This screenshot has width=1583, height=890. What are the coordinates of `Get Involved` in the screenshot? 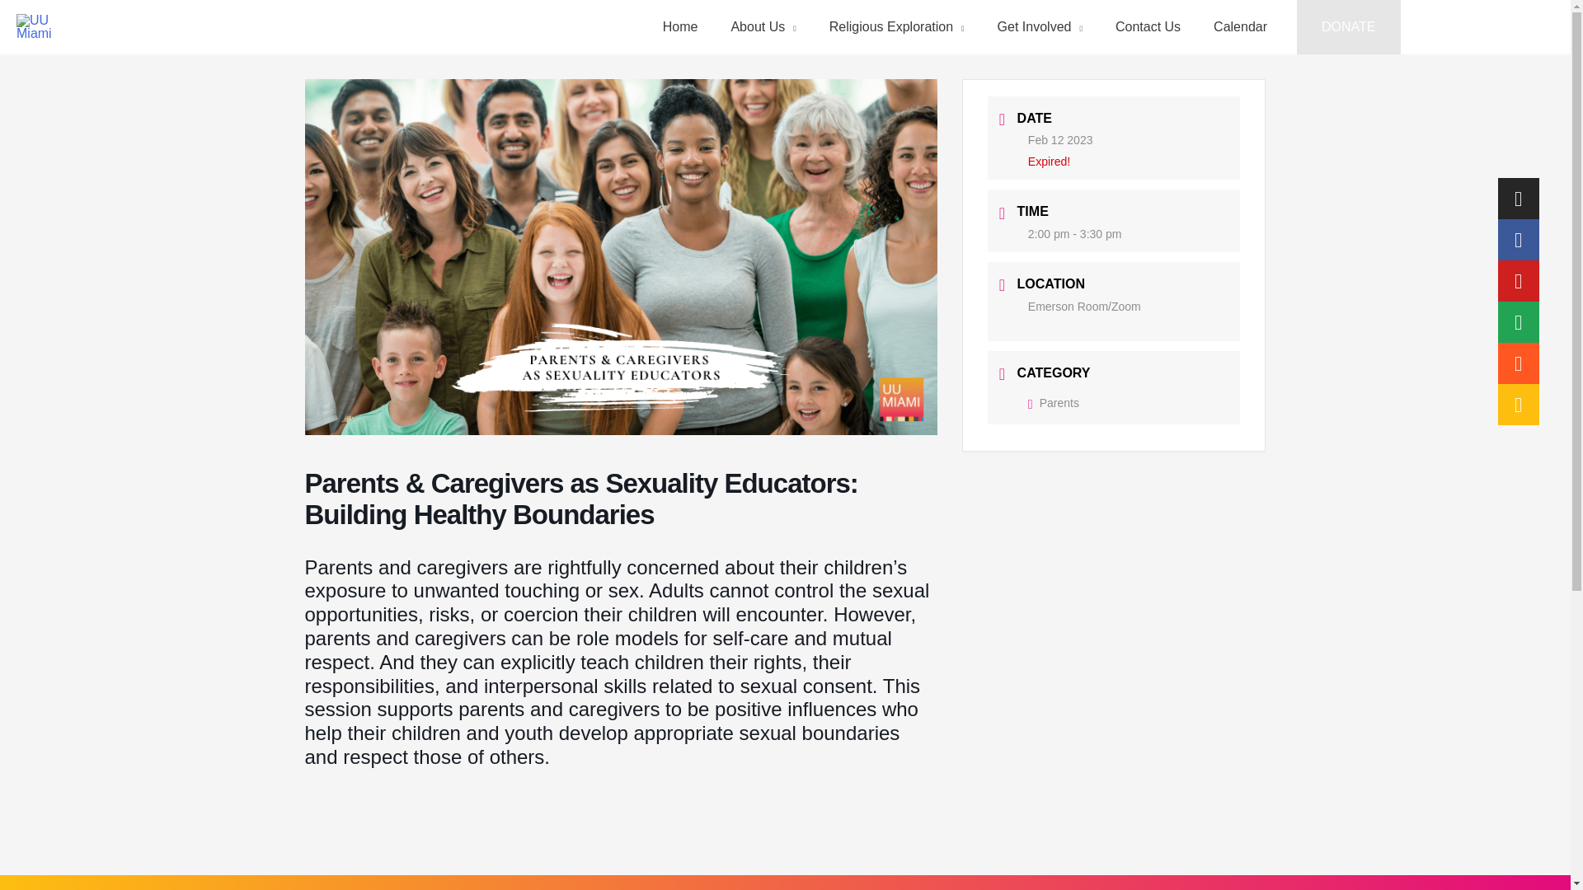 It's located at (1040, 26).